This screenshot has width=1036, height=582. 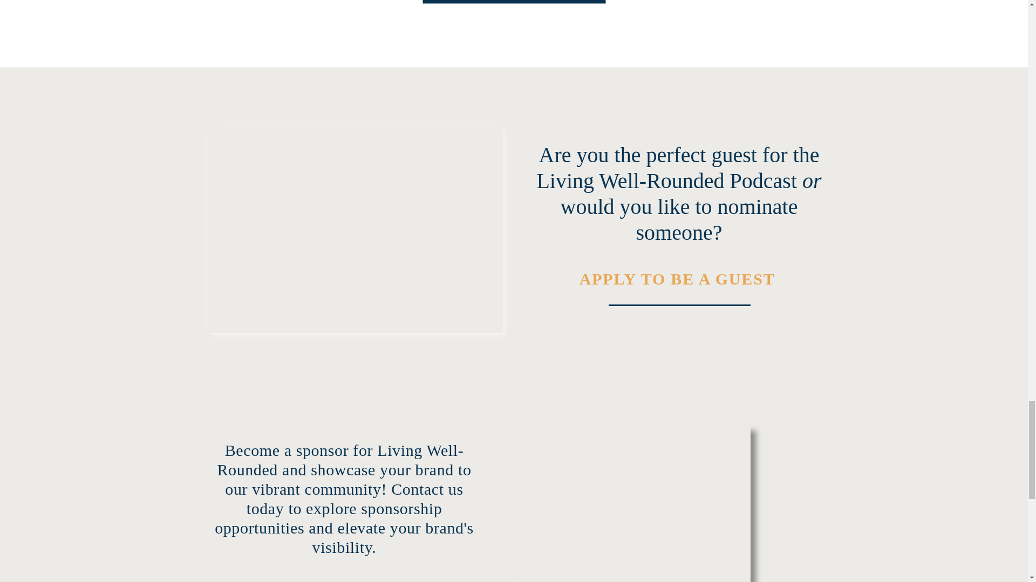 I want to click on APPLY TO BE A GUEST , so click(x=679, y=279).